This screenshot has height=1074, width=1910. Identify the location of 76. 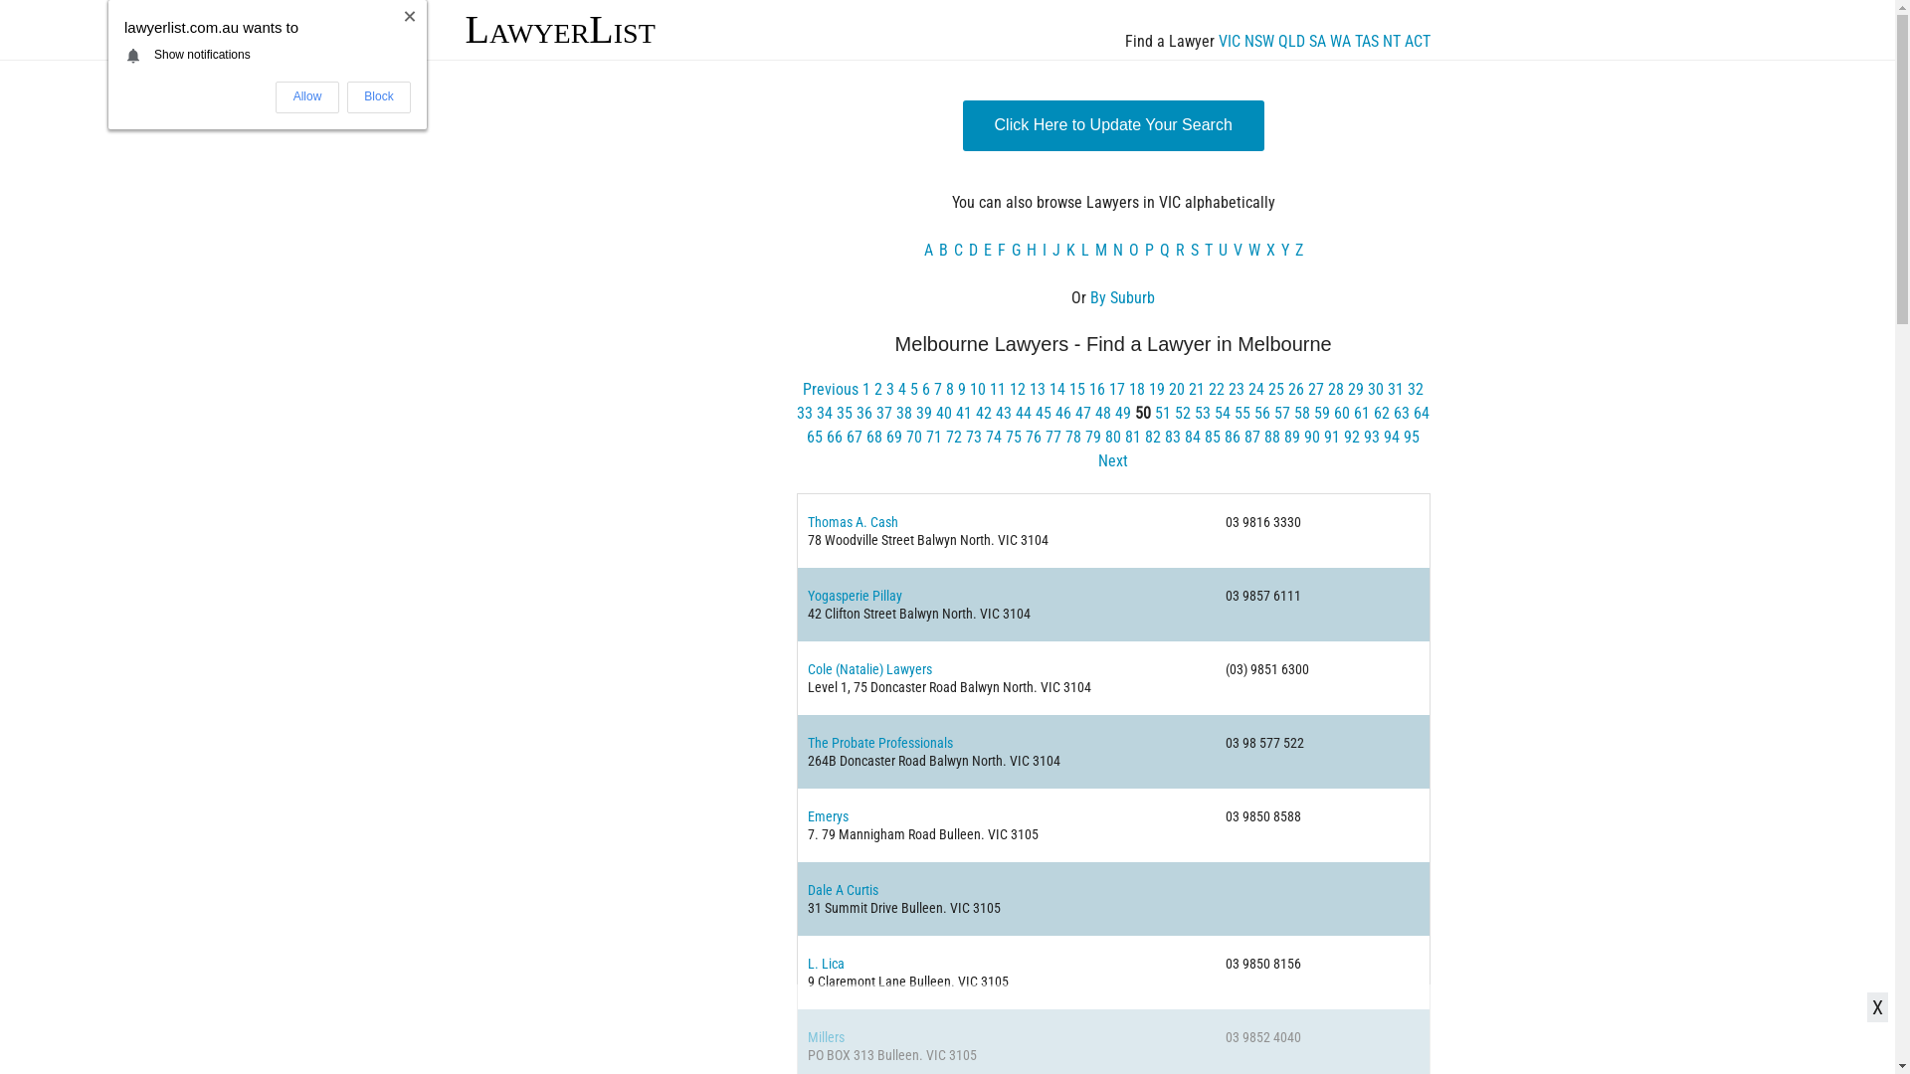
(1034, 438).